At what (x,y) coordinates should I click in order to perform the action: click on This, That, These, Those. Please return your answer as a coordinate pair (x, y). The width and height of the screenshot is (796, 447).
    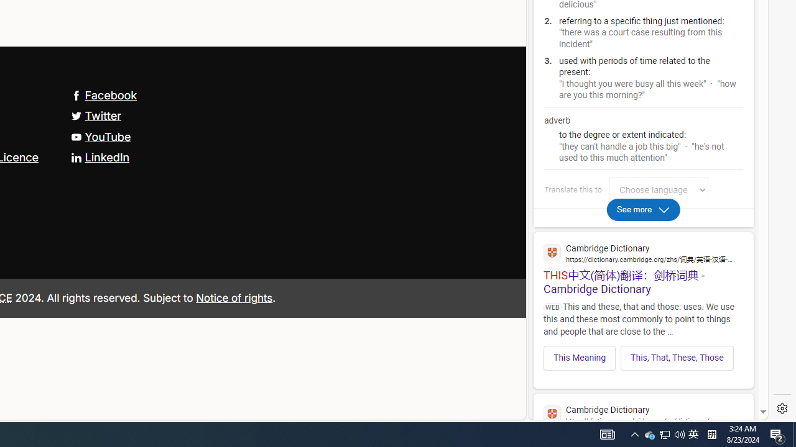
    Looking at the image, I should click on (677, 358).